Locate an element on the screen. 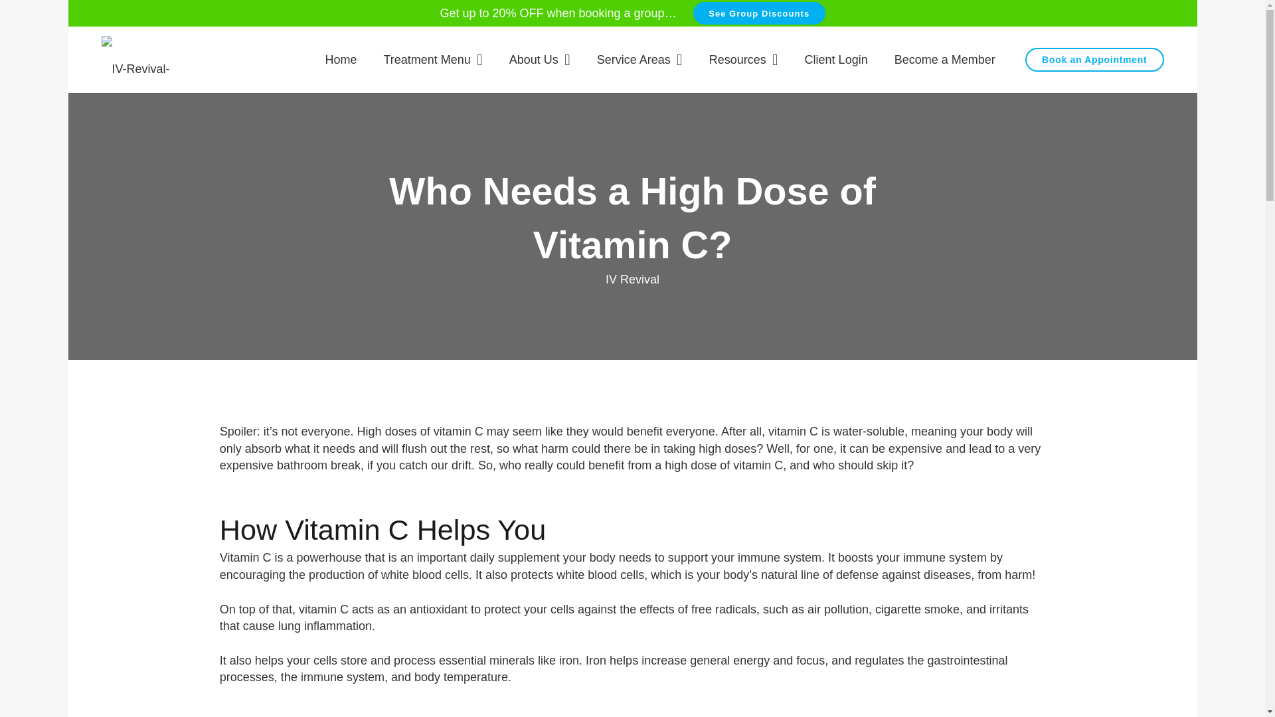 The width and height of the screenshot is (1275, 717). Service Areas is located at coordinates (640, 60).